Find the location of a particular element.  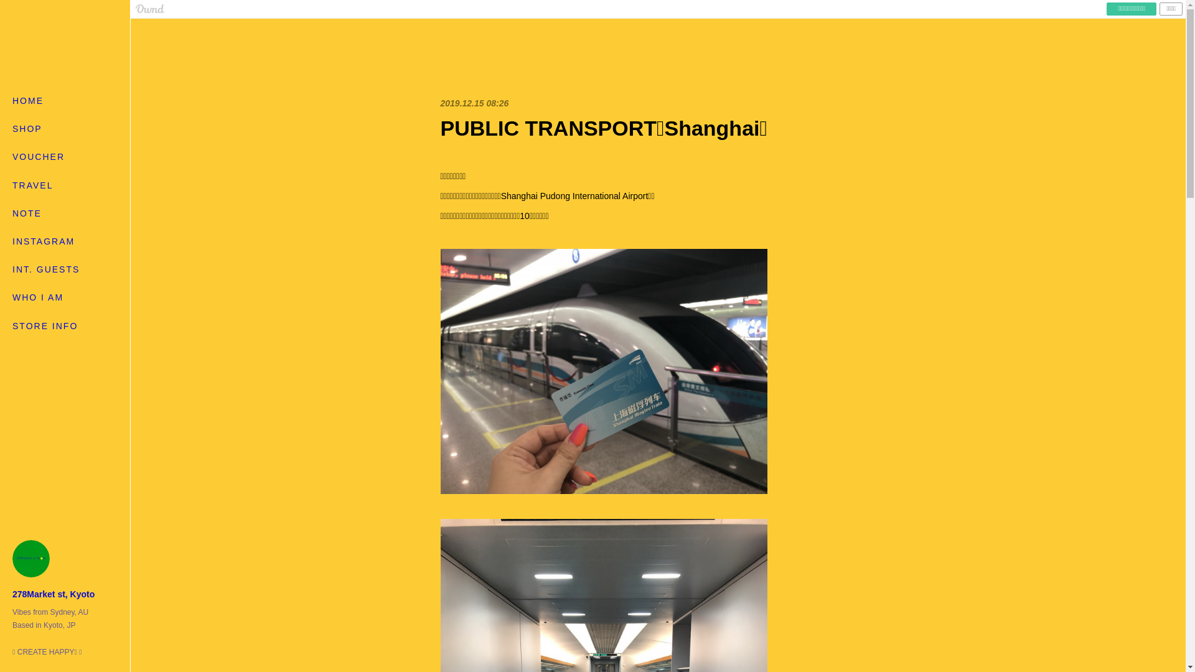

VOUCHER is located at coordinates (65, 157).